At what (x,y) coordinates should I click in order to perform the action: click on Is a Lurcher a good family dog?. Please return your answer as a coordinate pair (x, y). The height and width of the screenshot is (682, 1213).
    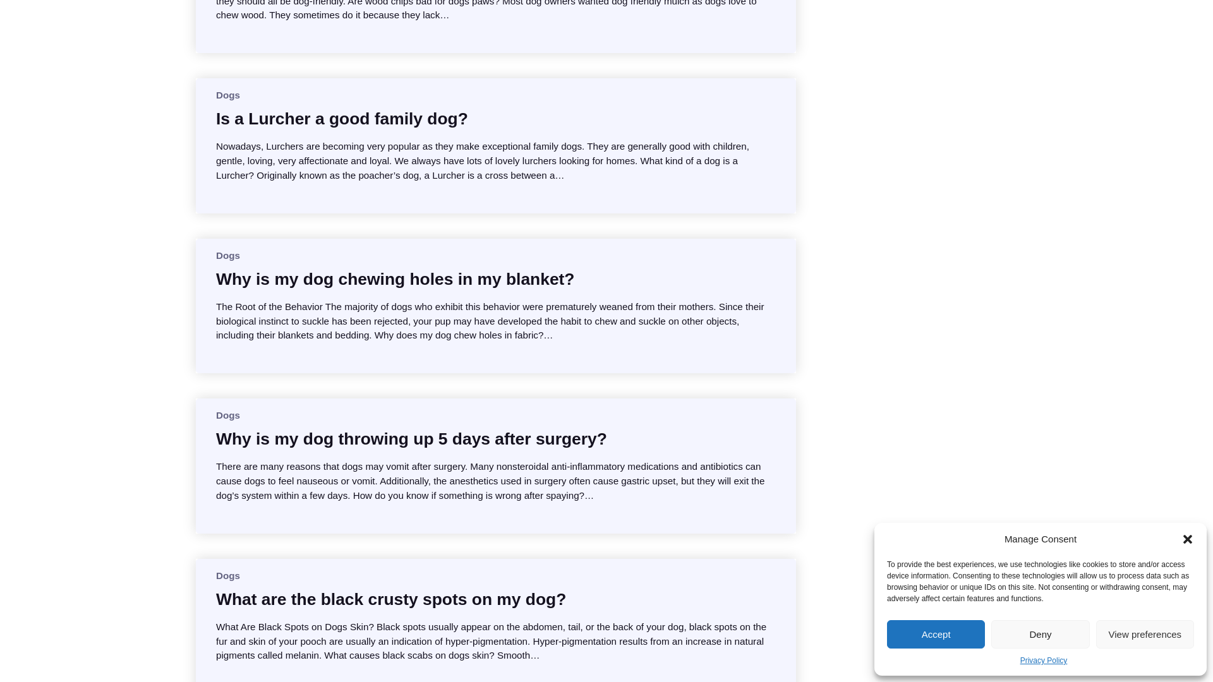
    Looking at the image, I should click on (342, 119).